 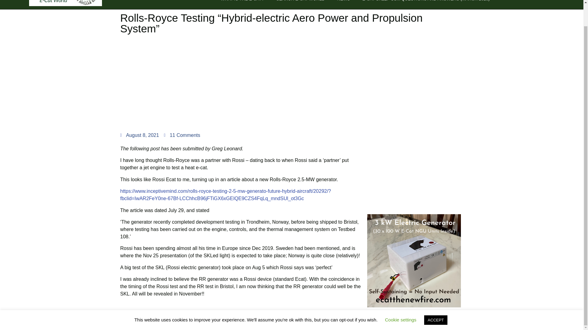 What do you see at coordinates (343, 1) in the screenshot?
I see `NEWS` at bounding box center [343, 1].